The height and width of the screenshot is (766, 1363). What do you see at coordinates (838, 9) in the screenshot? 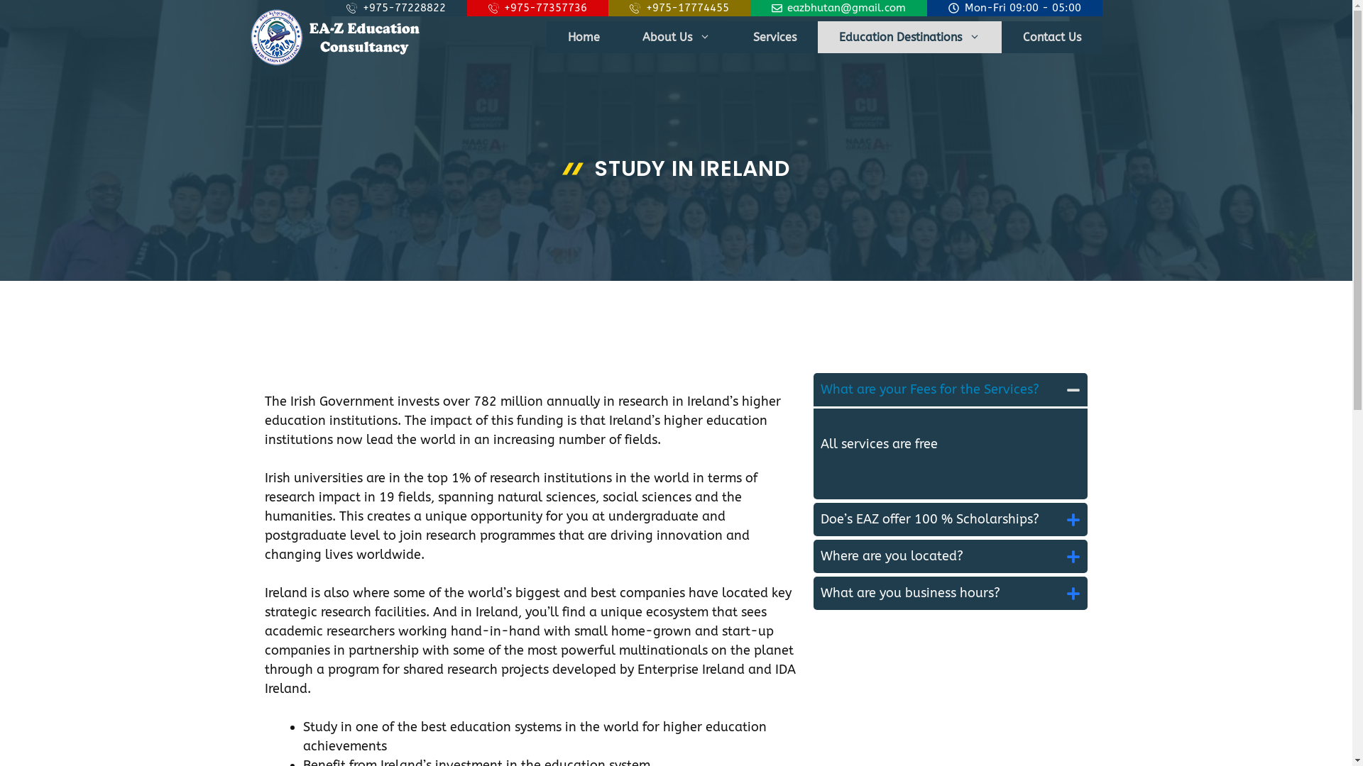
I see `eazbhutan@gmail.com` at bounding box center [838, 9].